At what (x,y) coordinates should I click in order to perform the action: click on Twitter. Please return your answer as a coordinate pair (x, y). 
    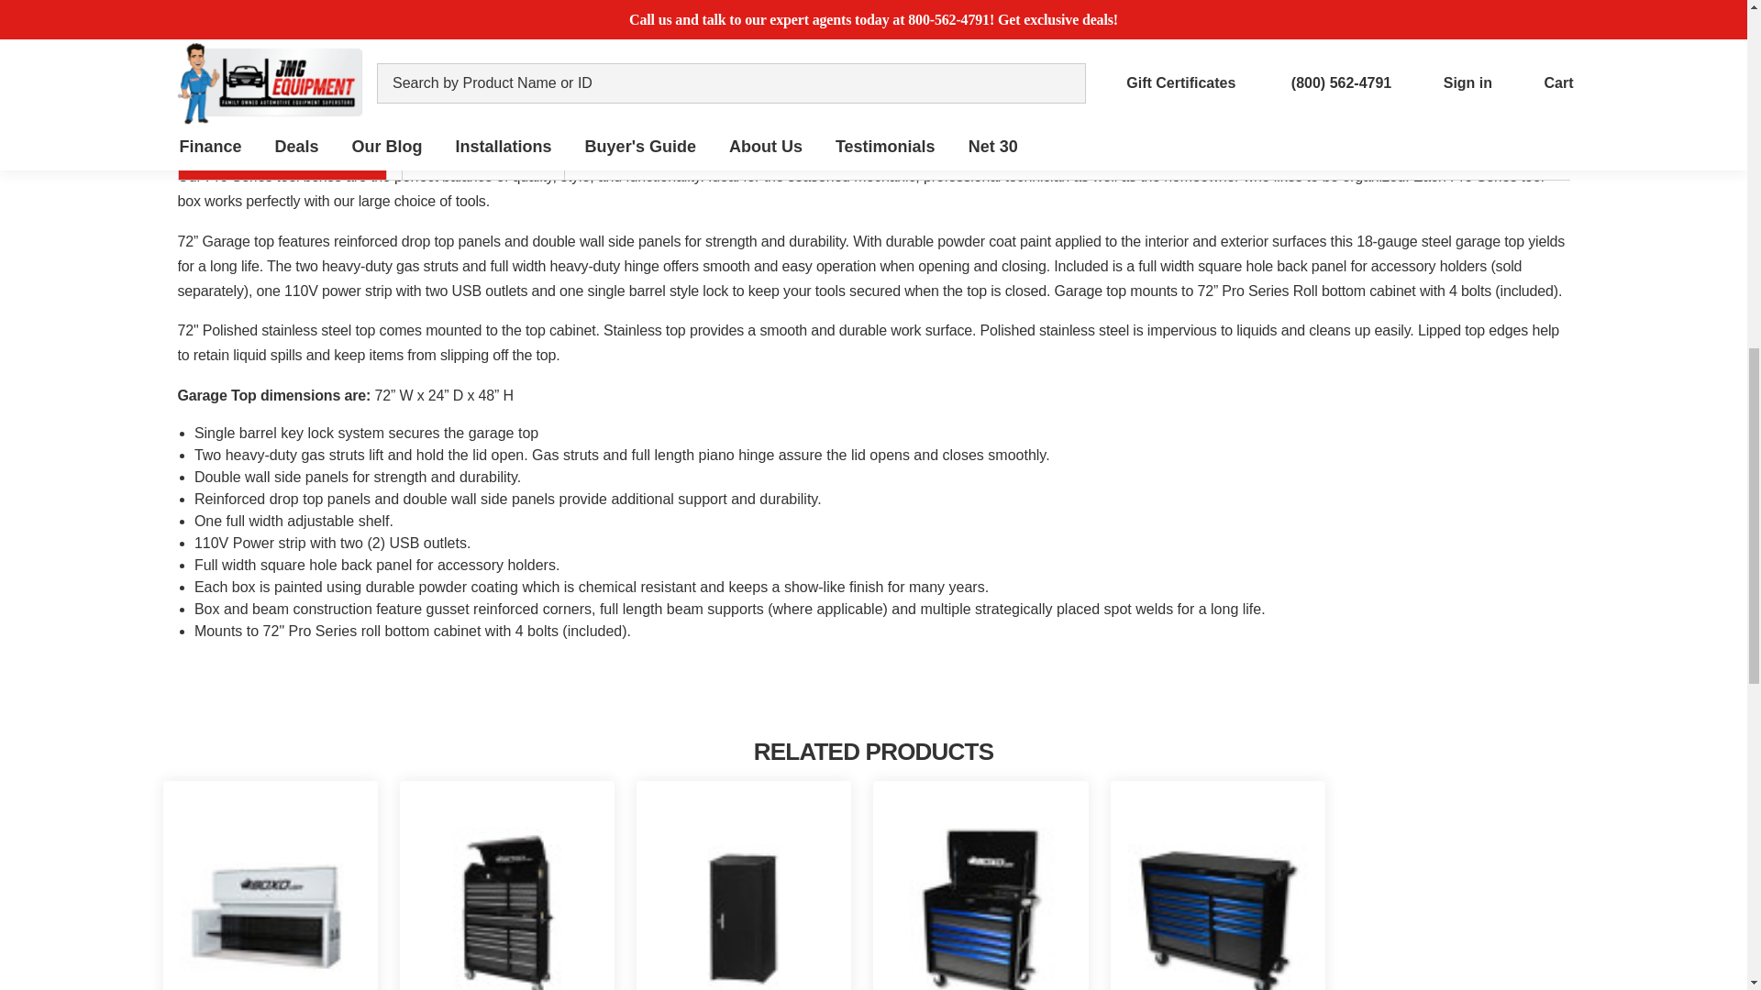
    Looking at the image, I should click on (1161, 4).